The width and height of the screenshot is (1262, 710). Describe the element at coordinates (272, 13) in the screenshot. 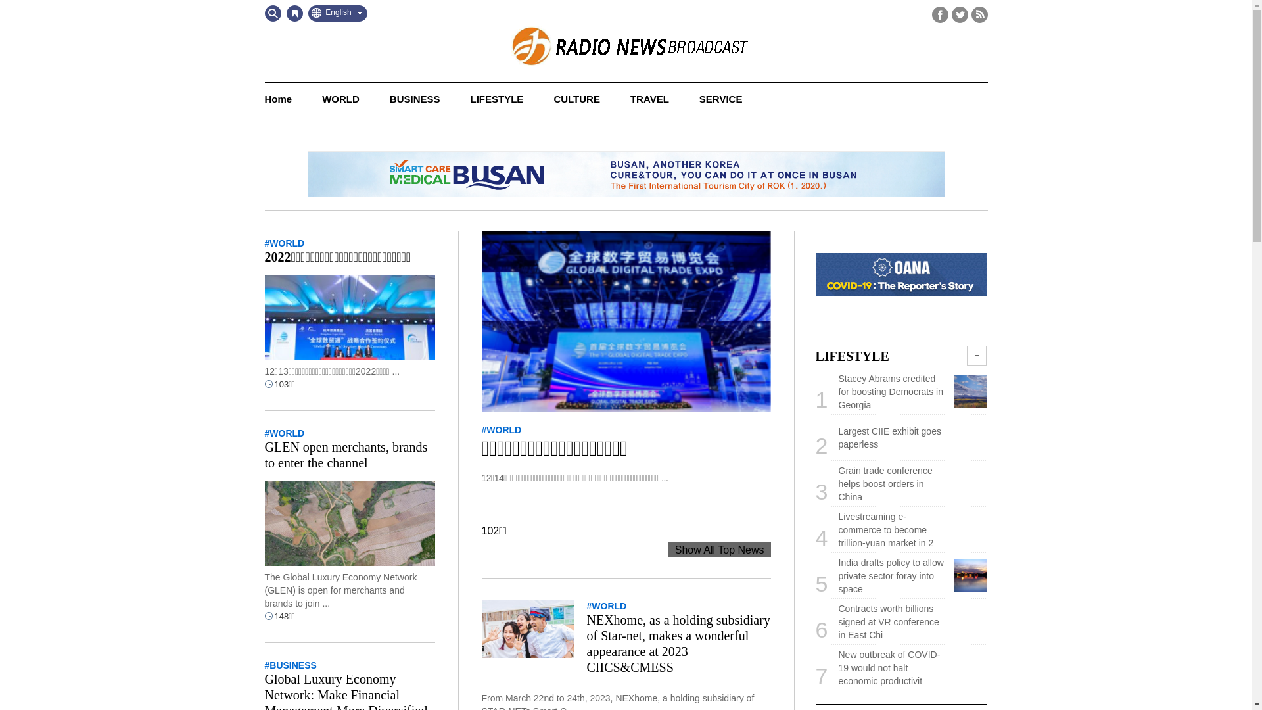

I see `SEARCH` at that location.